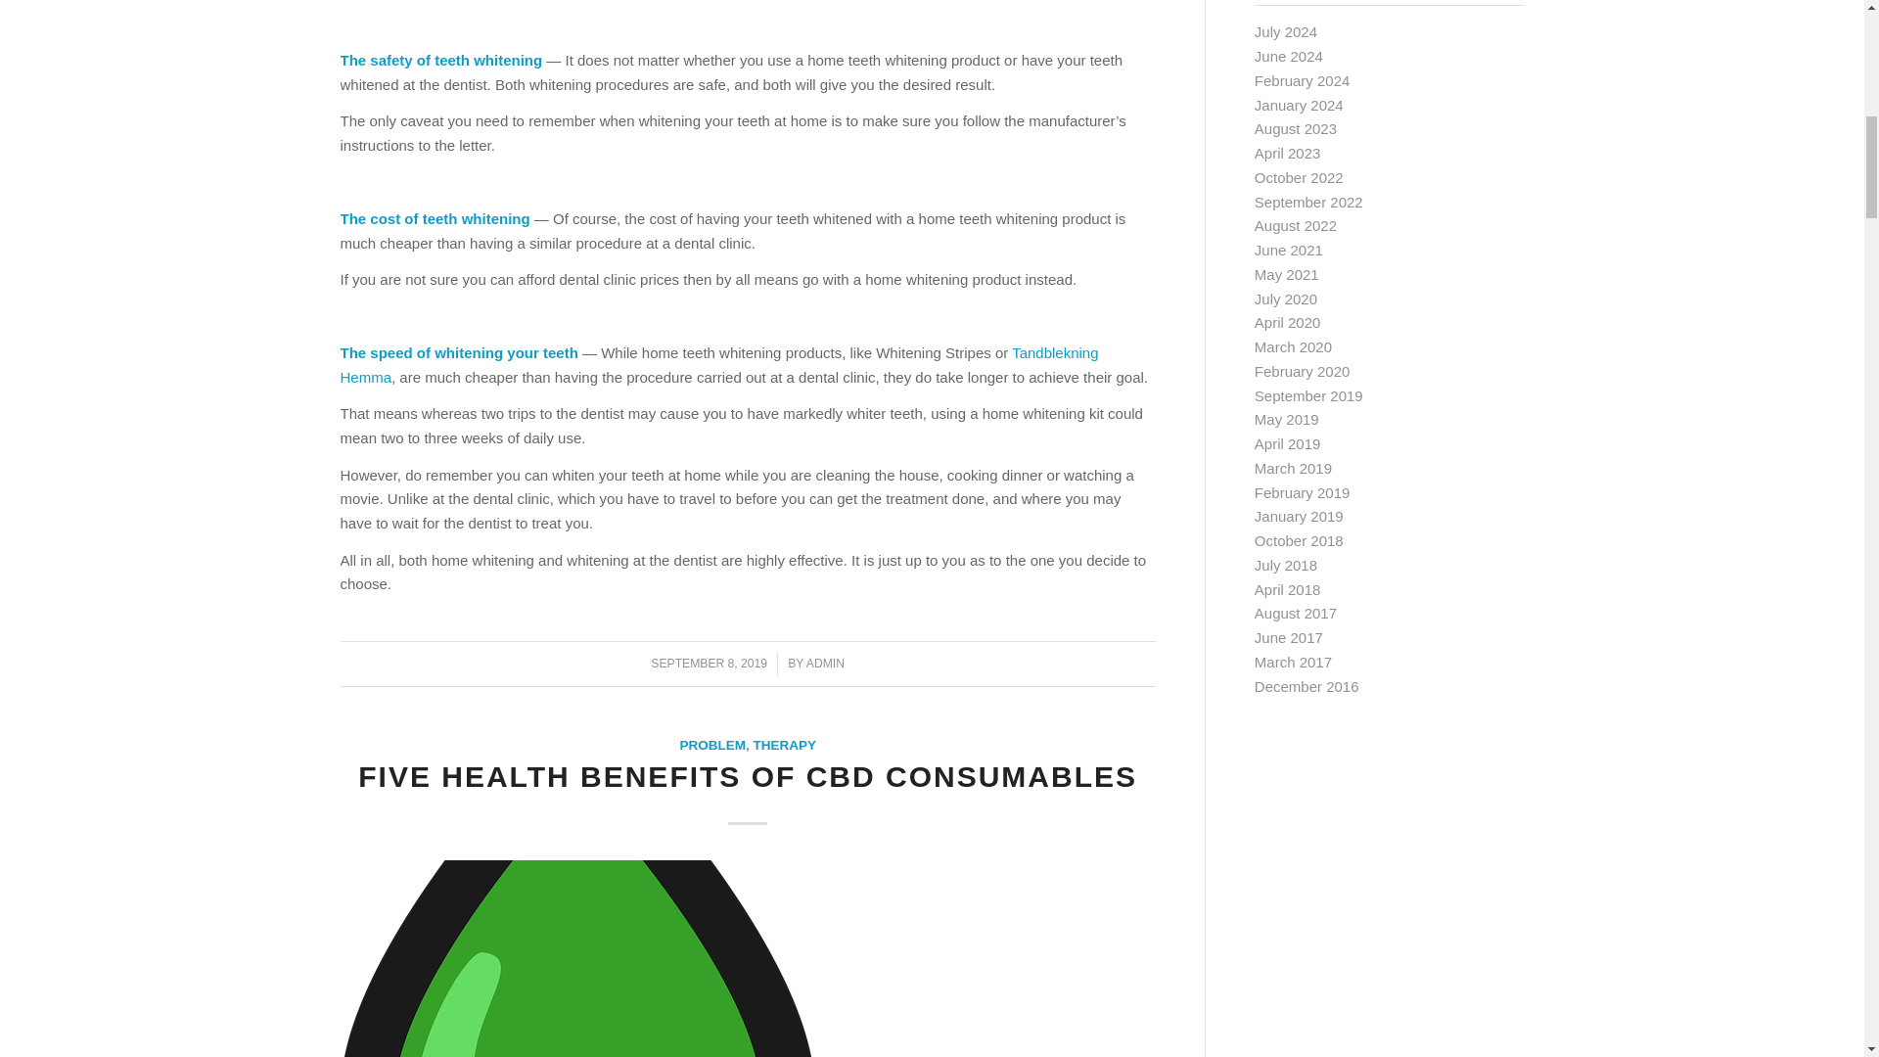  What do you see at coordinates (719, 365) in the screenshot?
I see `Tandblekning Hemma` at bounding box center [719, 365].